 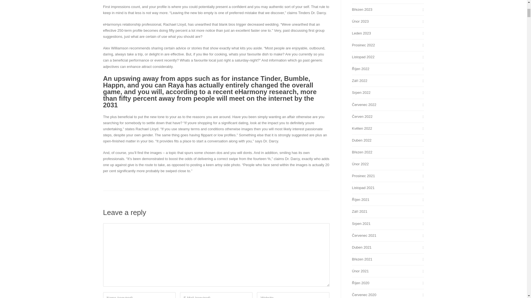 I want to click on Duben 2022, so click(x=388, y=140).